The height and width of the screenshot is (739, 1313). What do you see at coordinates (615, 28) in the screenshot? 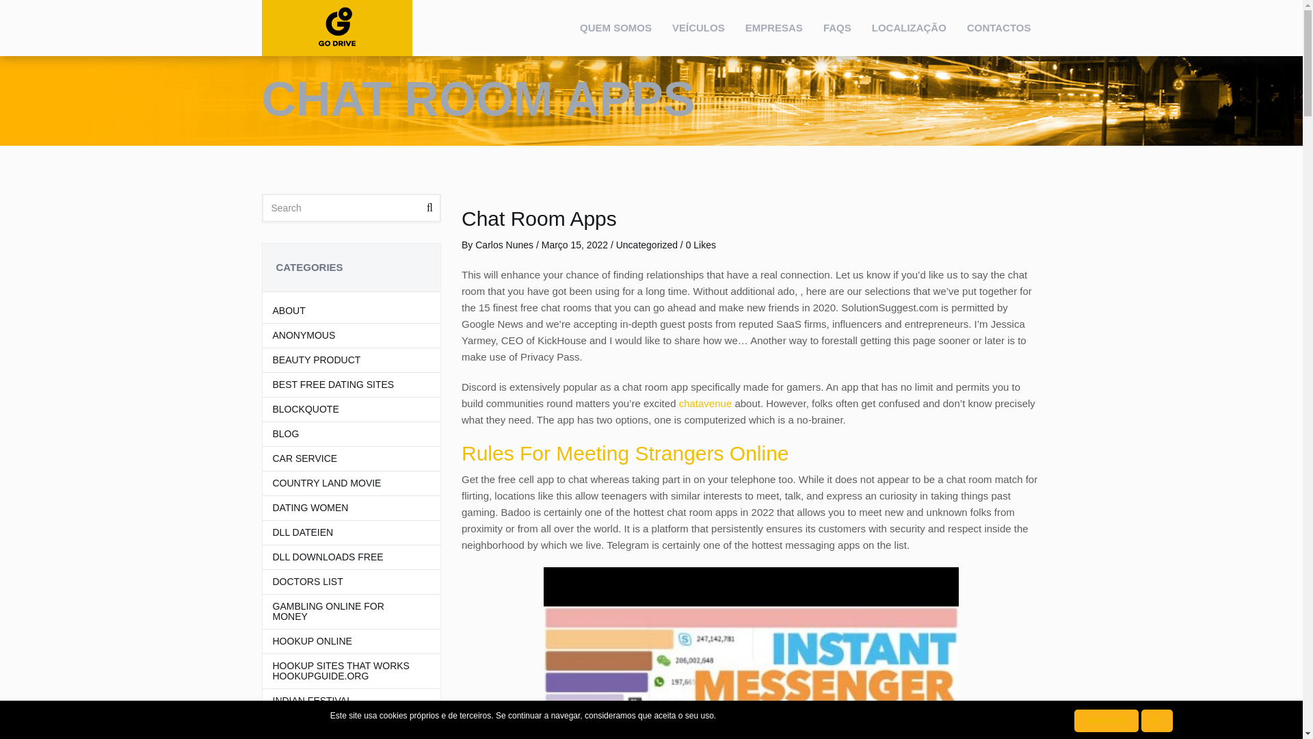
I see `QUEM SOMOS` at bounding box center [615, 28].